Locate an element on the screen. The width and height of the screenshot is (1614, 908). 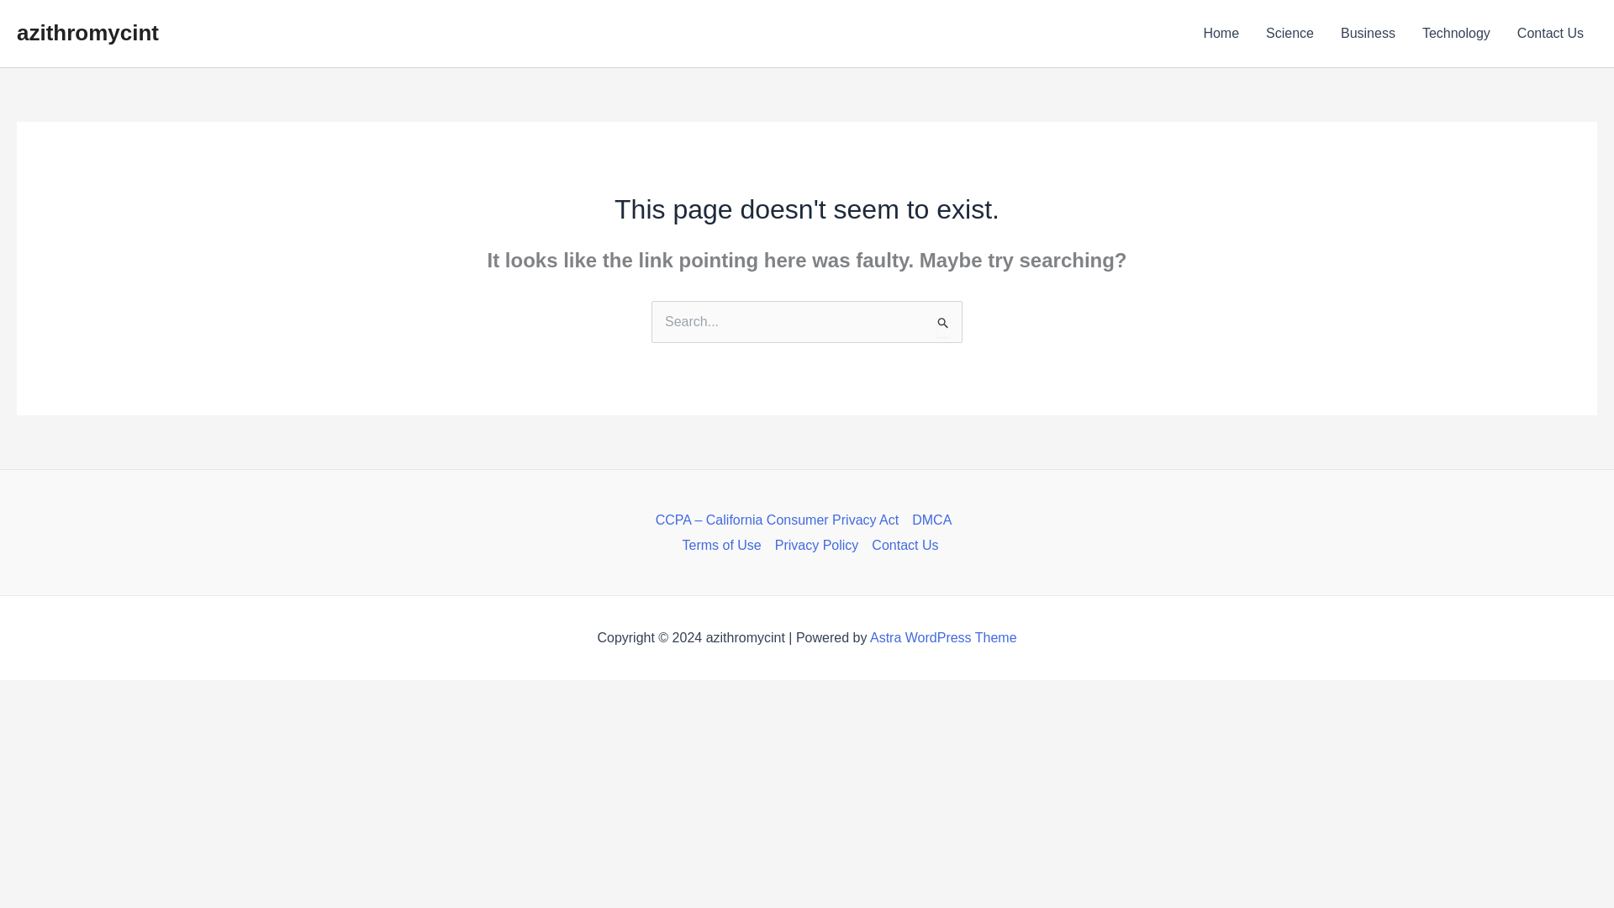
Technology is located at coordinates (1456, 34).